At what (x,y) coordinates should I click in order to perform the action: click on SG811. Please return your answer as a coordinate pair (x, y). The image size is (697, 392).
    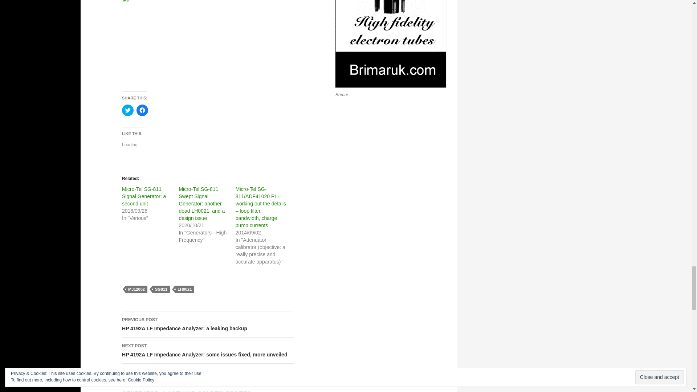
    Looking at the image, I should click on (161, 289).